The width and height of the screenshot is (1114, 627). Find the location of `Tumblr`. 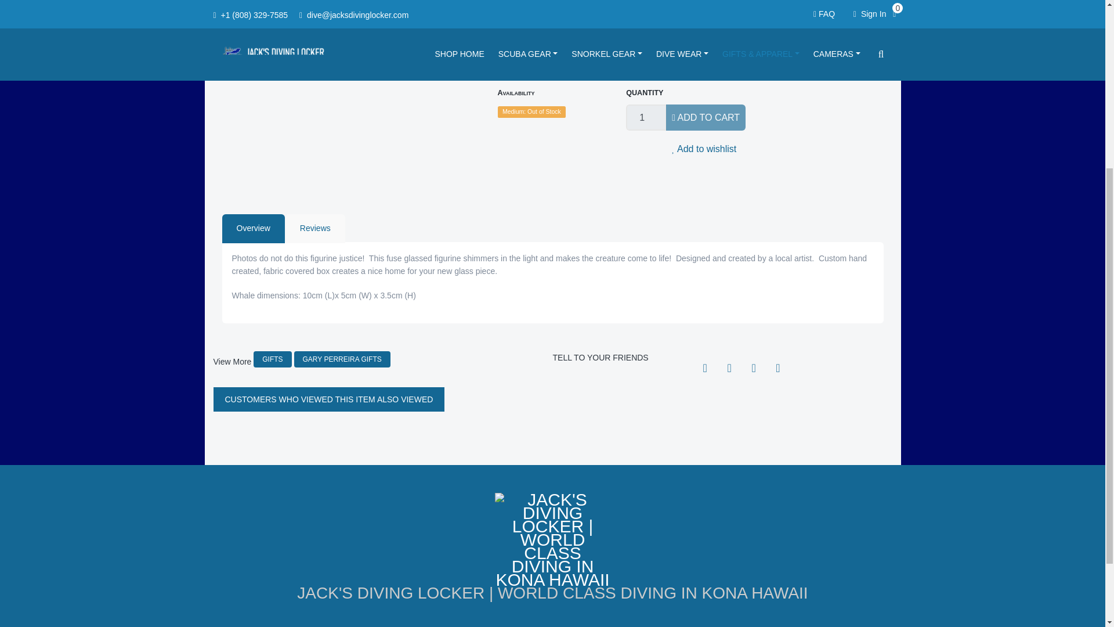

Tumblr is located at coordinates (777, 367).